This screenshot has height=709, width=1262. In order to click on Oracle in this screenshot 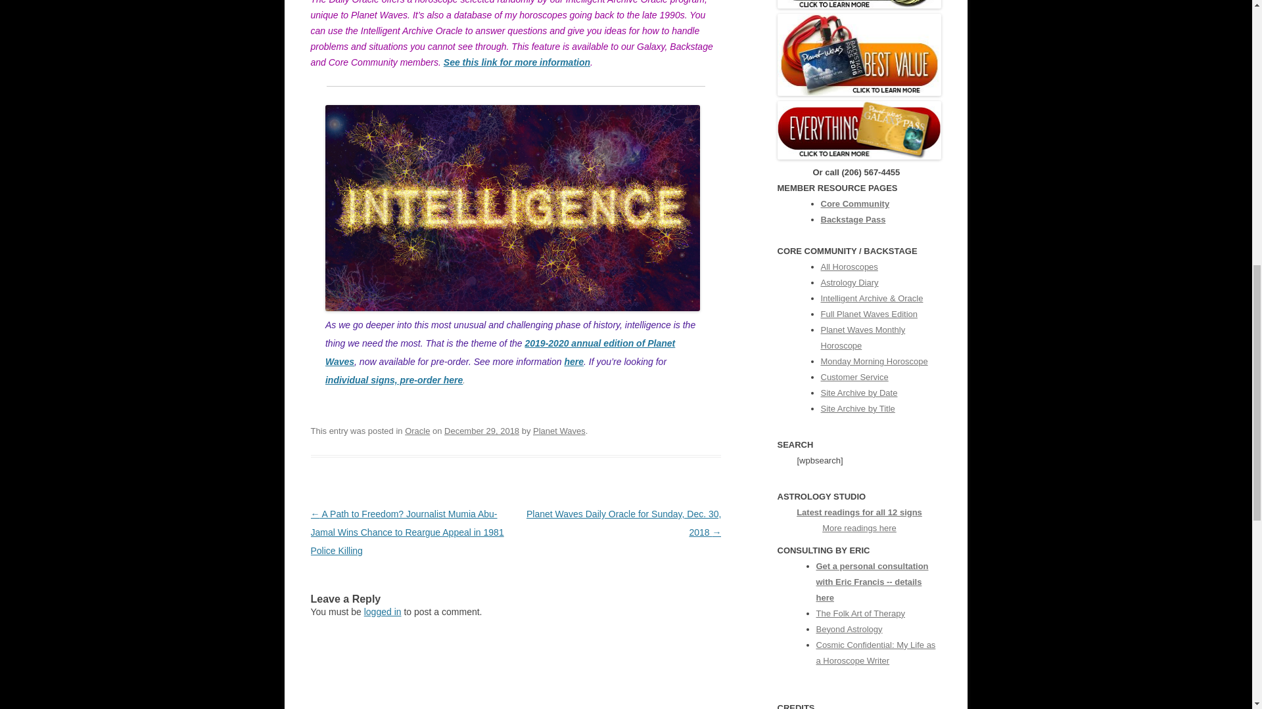, I will do `click(417, 431)`.